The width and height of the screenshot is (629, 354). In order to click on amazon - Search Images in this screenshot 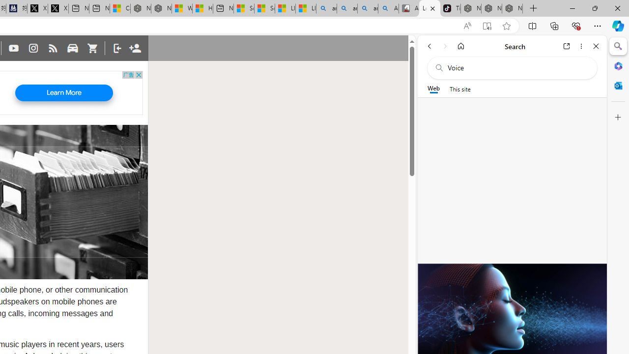, I will do `click(368, 9)`.